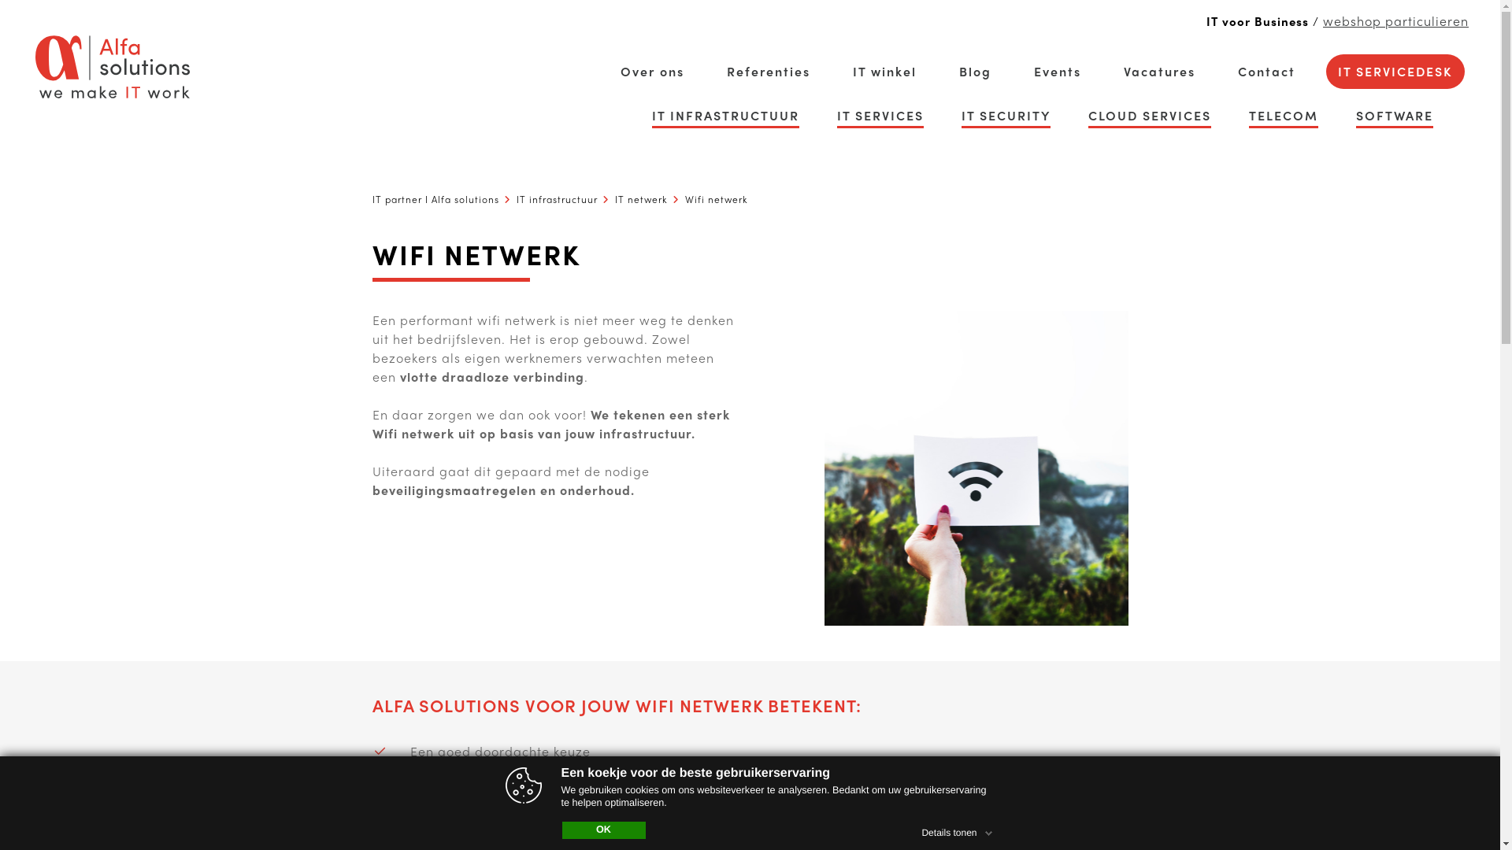 This screenshot has width=1512, height=850. I want to click on CLOUD SERVICES, so click(1150, 116).